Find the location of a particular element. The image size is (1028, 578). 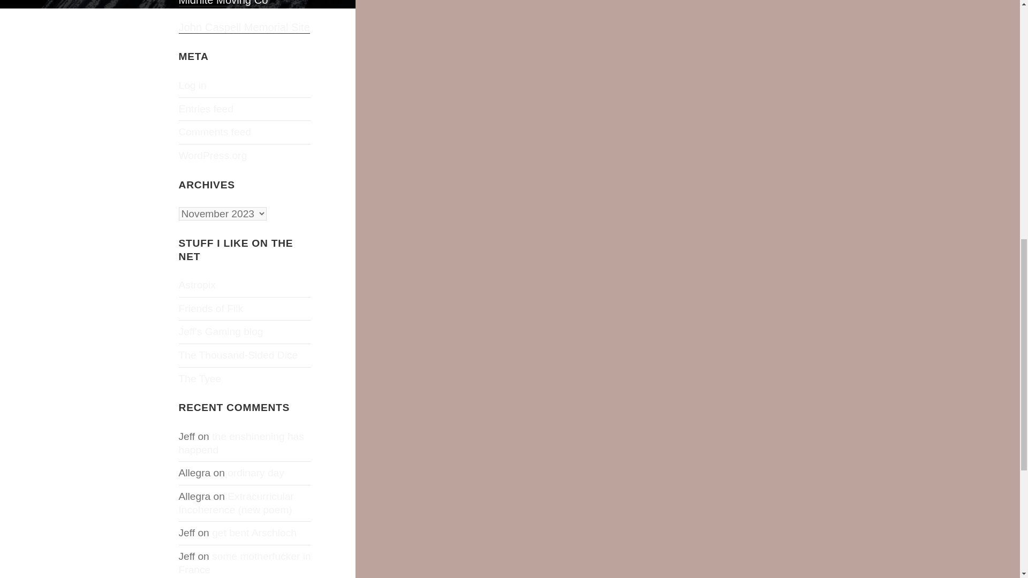

Midnite Moving Co is located at coordinates (224, 3).